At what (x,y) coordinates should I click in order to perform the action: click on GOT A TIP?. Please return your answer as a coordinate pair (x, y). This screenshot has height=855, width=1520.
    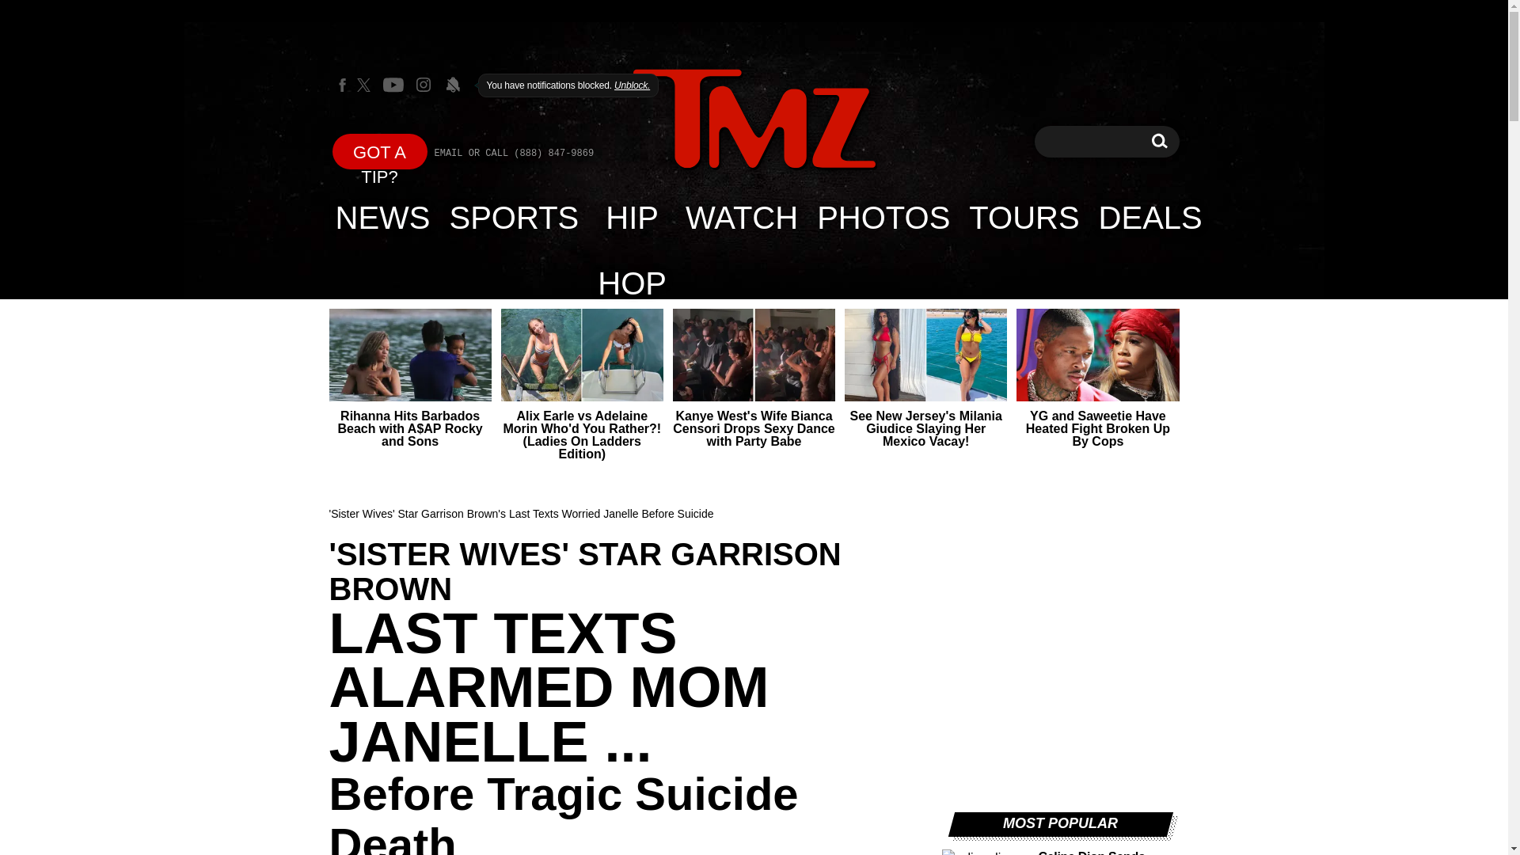
    Looking at the image, I should click on (380, 150).